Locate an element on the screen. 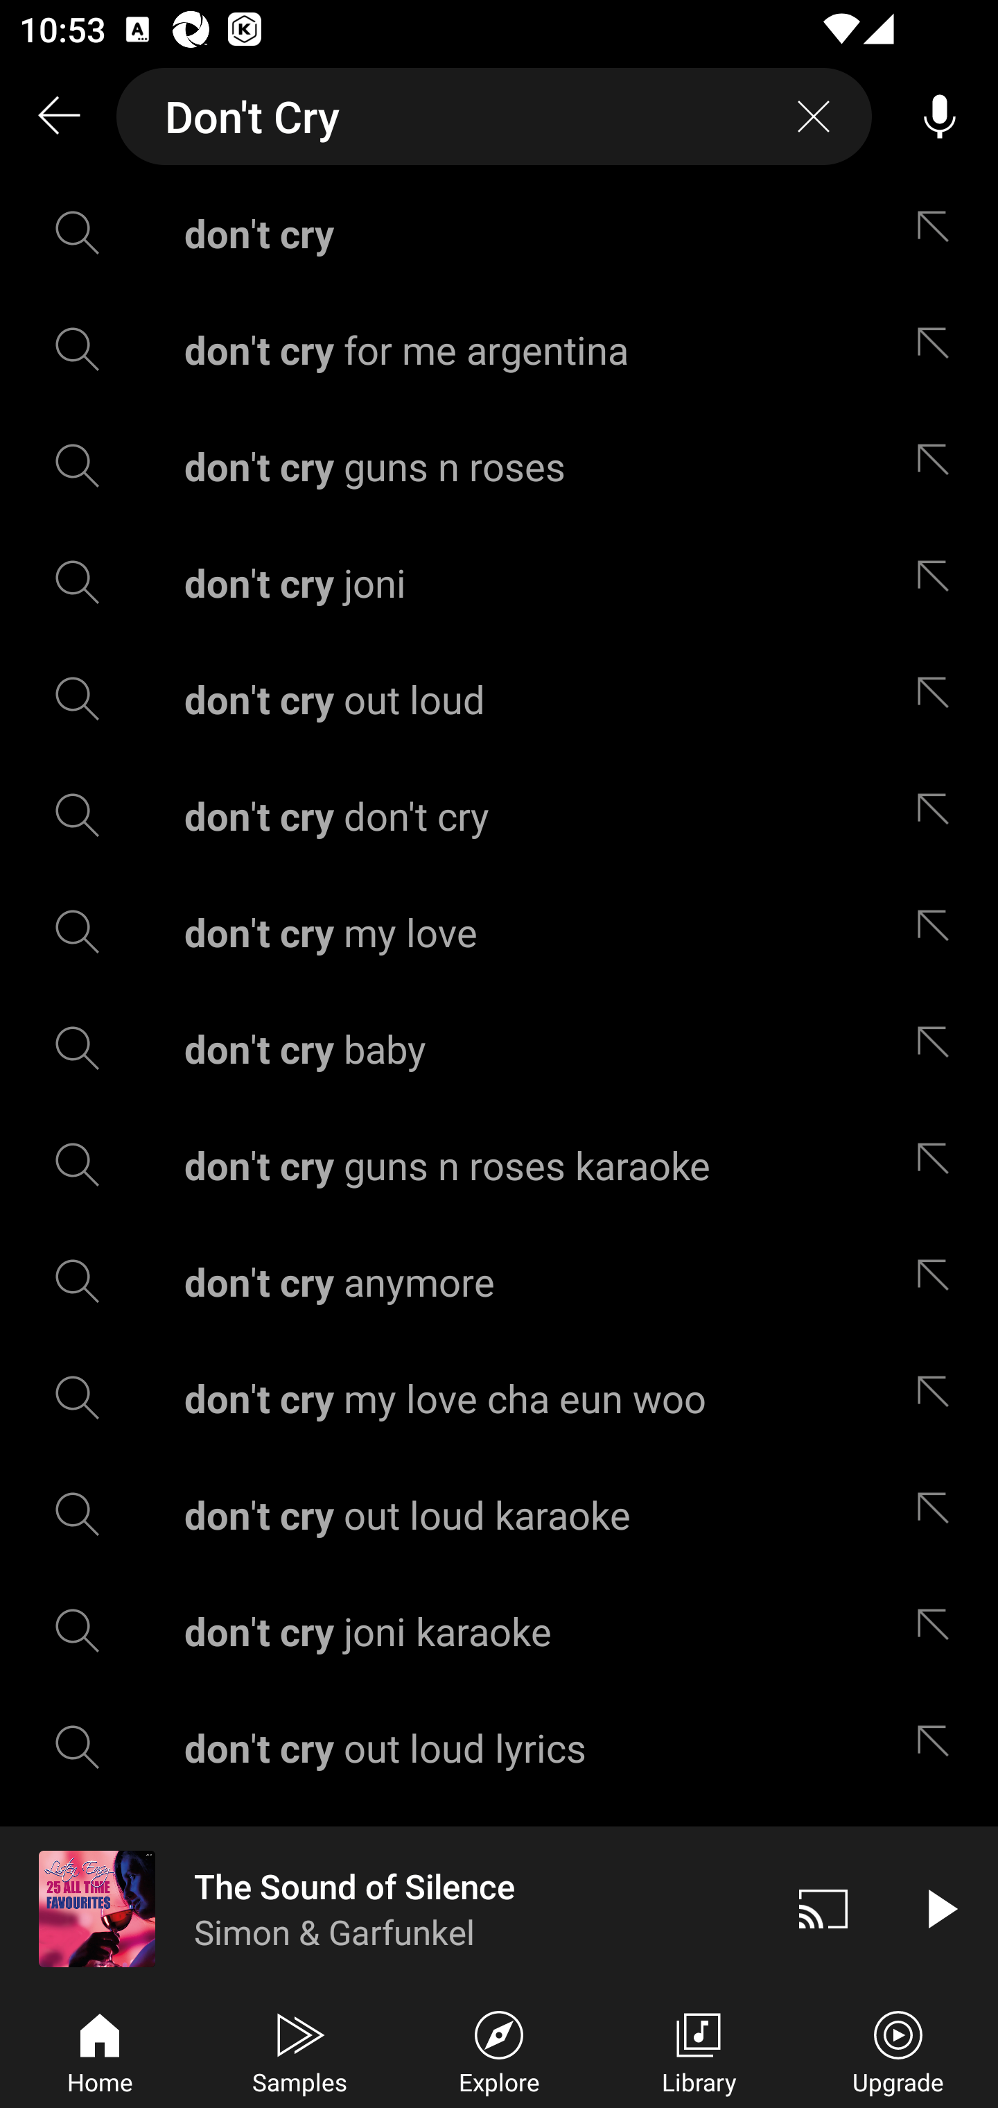 This screenshot has height=2108, width=998. Edit suggestion don't cry joni karaoke is located at coordinates (939, 1630).